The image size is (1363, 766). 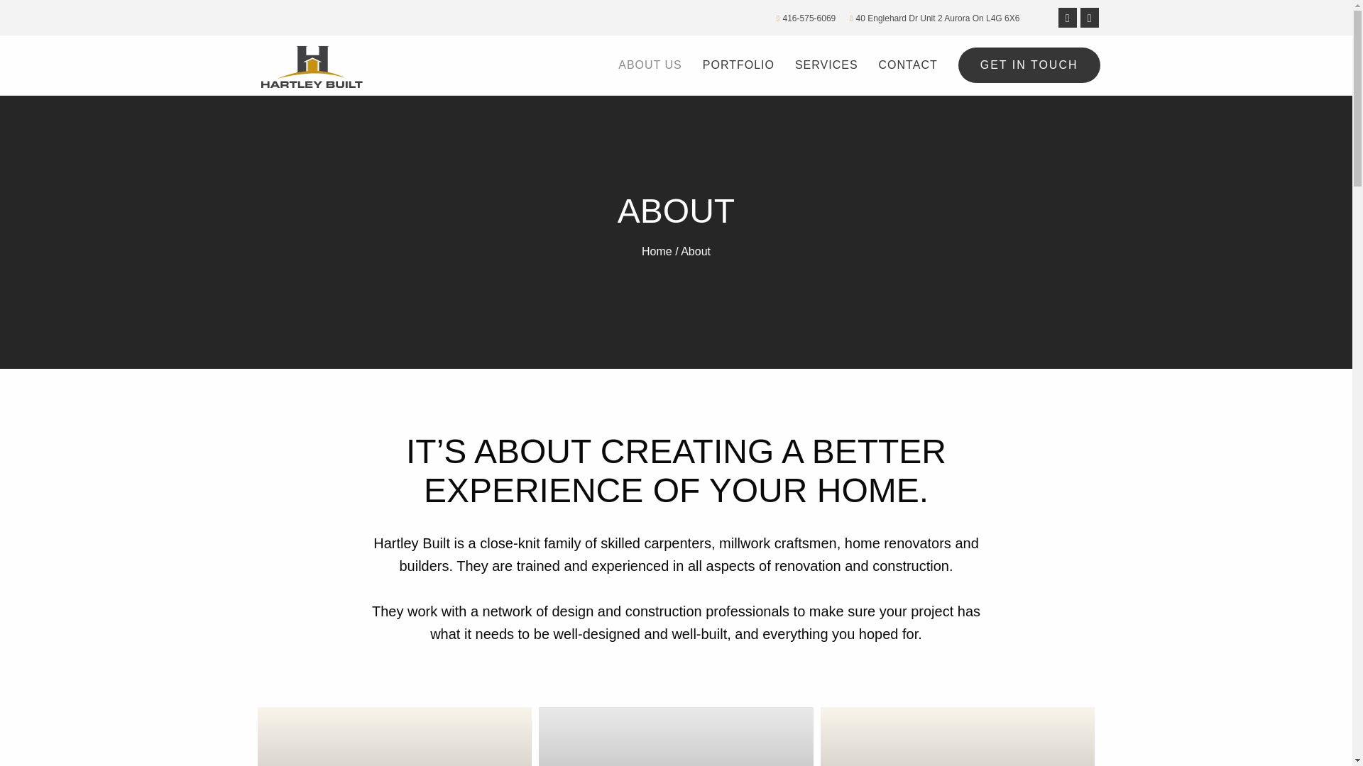 What do you see at coordinates (695, 251) in the screenshot?
I see `About` at bounding box center [695, 251].